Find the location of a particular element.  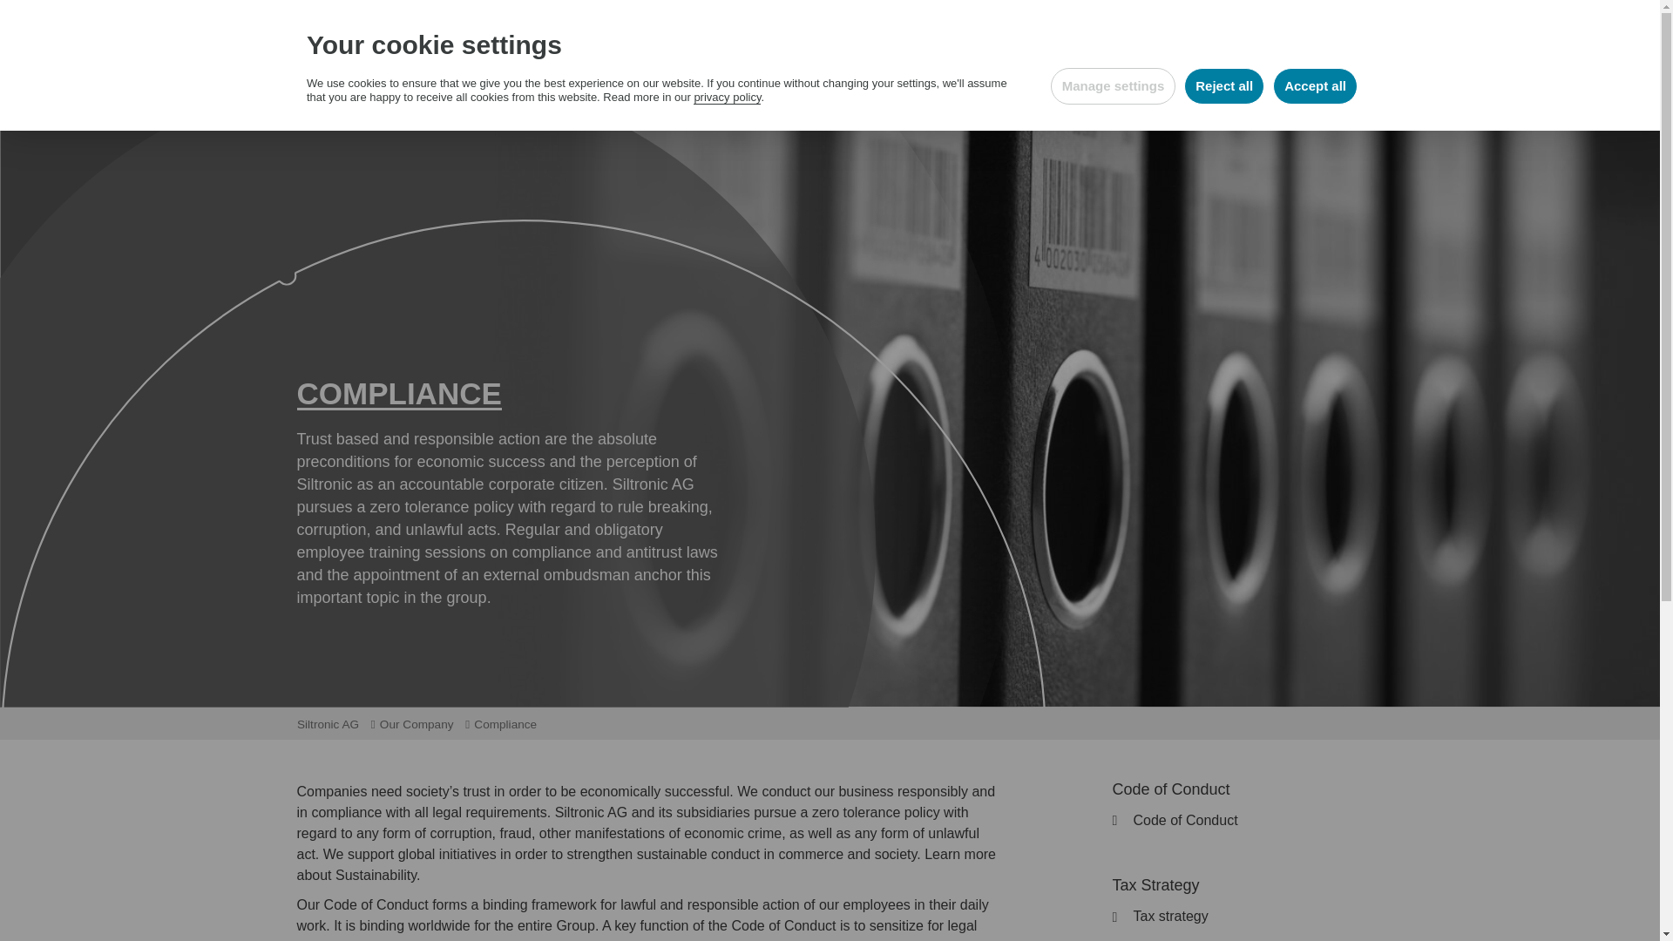

Siltronic AG is located at coordinates (333, 725).